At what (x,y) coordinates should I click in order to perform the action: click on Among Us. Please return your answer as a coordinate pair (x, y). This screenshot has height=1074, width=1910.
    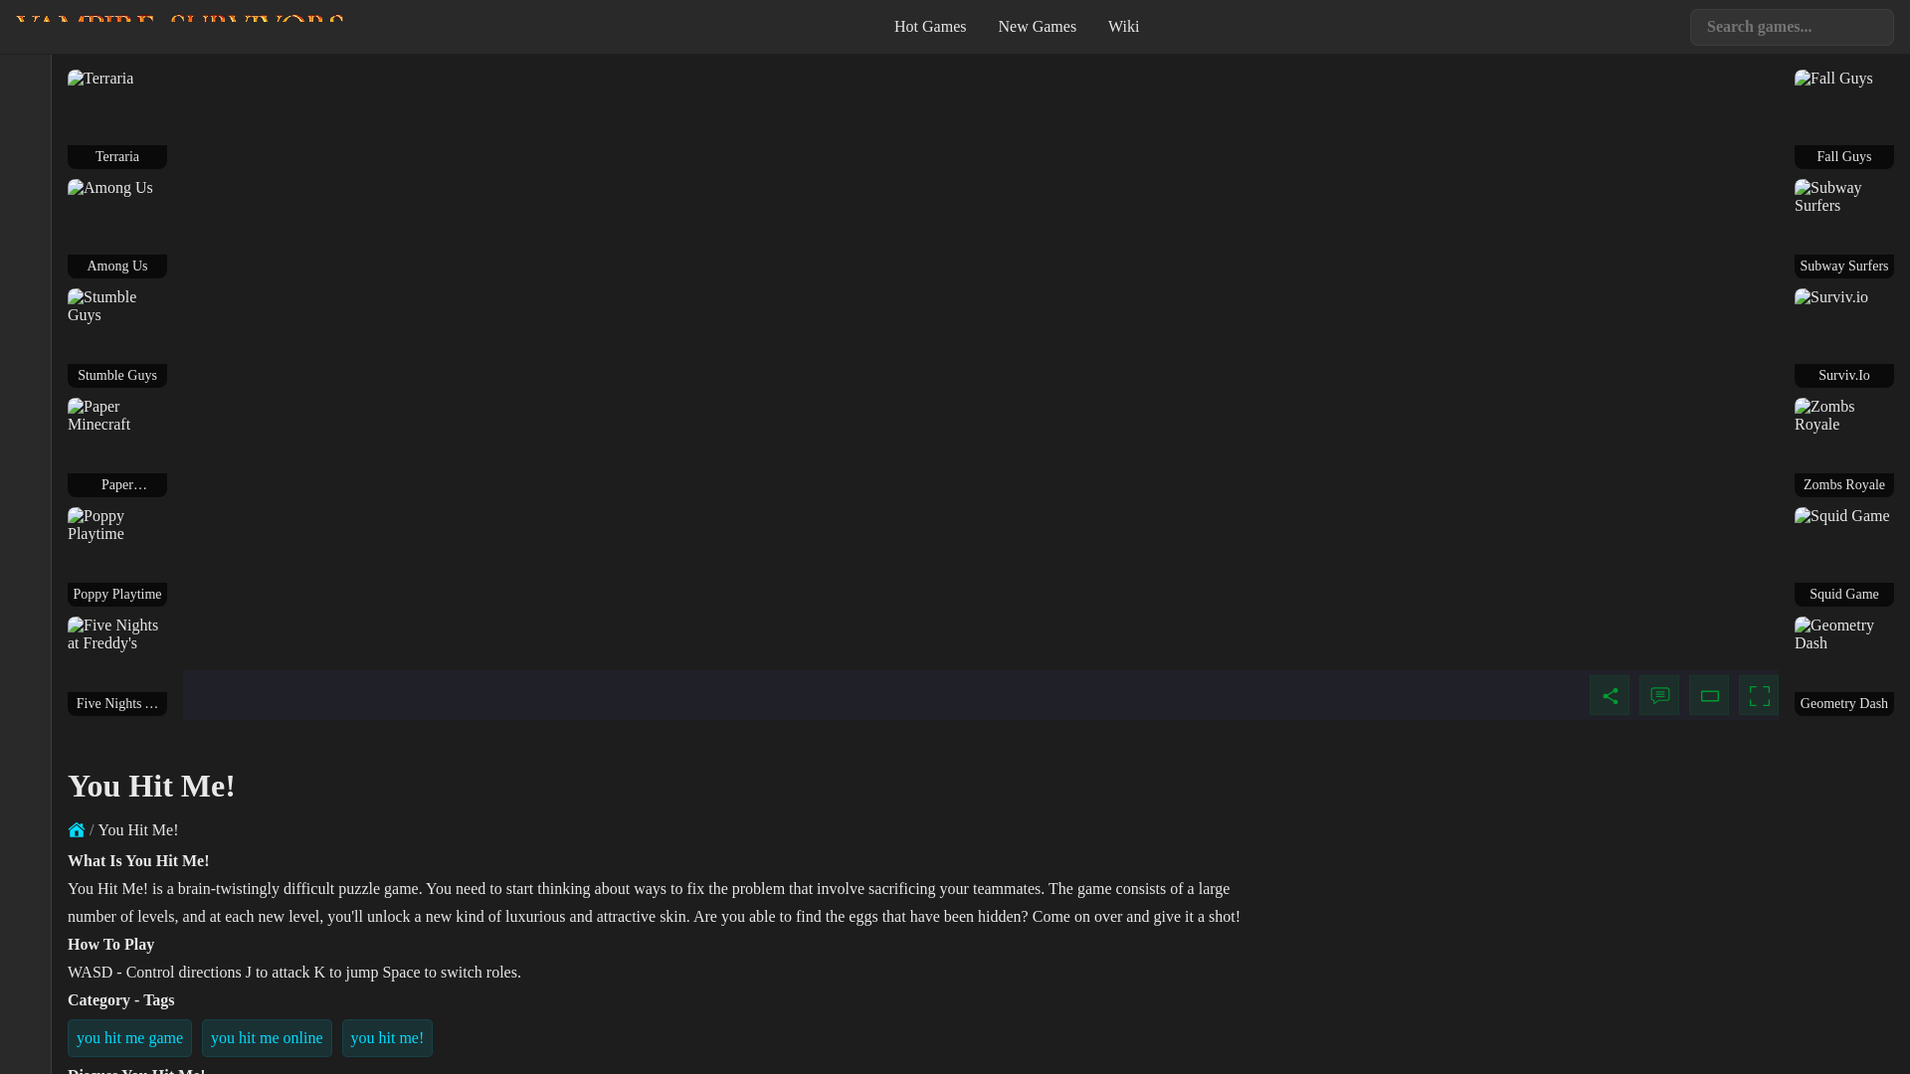
    Looking at the image, I should click on (117, 229).